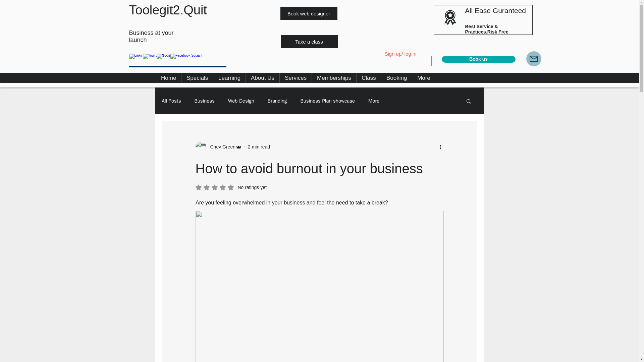  I want to click on Book us, so click(478, 59).